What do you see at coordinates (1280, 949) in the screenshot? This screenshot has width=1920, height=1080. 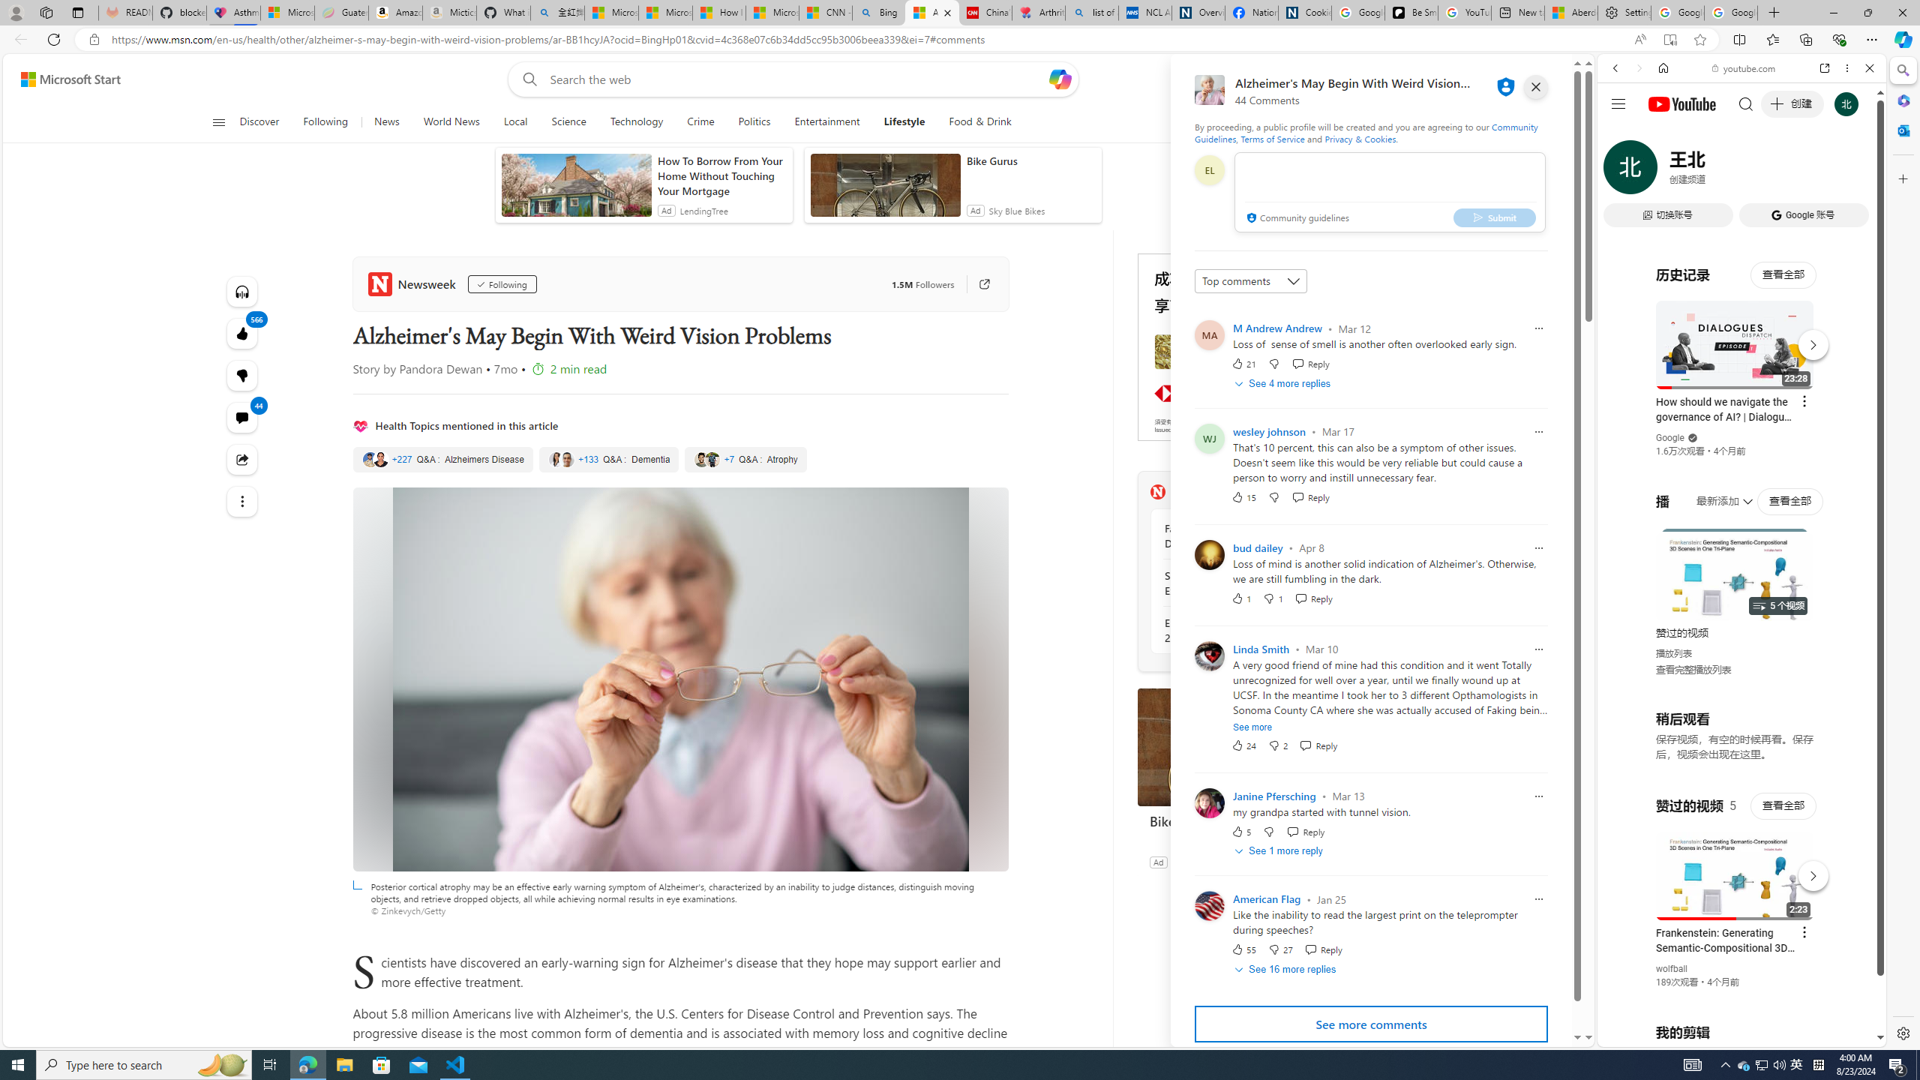 I see `Dislike` at bounding box center [1280, 949].